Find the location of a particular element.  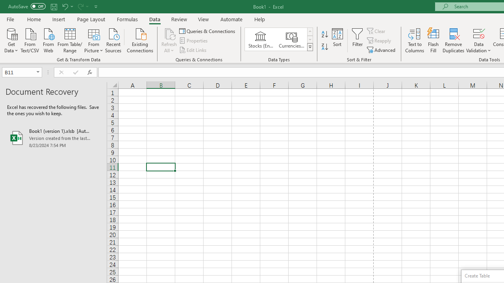

Text to Columns... is located at coordinates (415, 40).